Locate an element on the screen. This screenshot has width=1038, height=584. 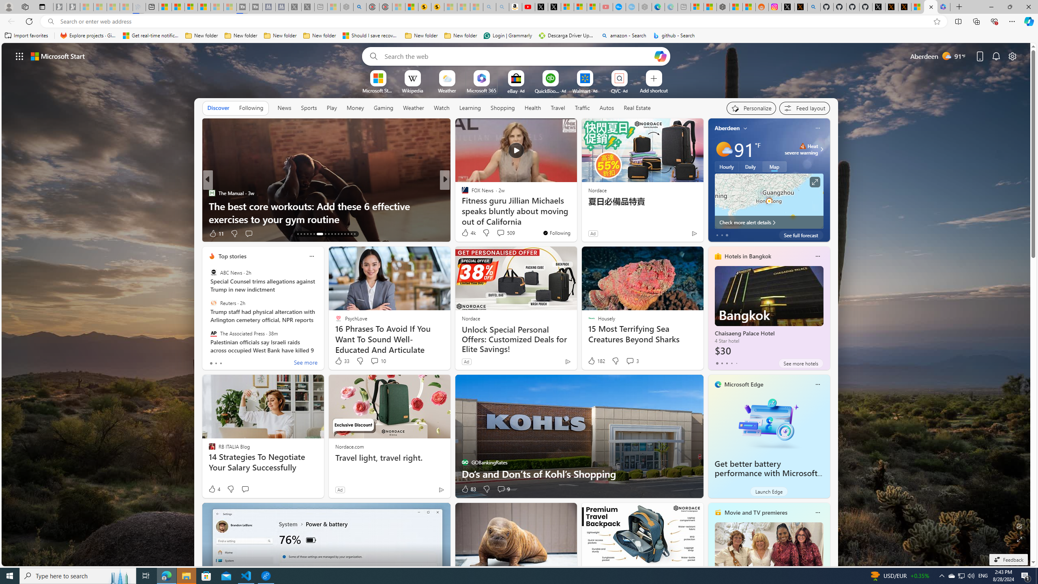
Like is located at coordinates (462, 234).